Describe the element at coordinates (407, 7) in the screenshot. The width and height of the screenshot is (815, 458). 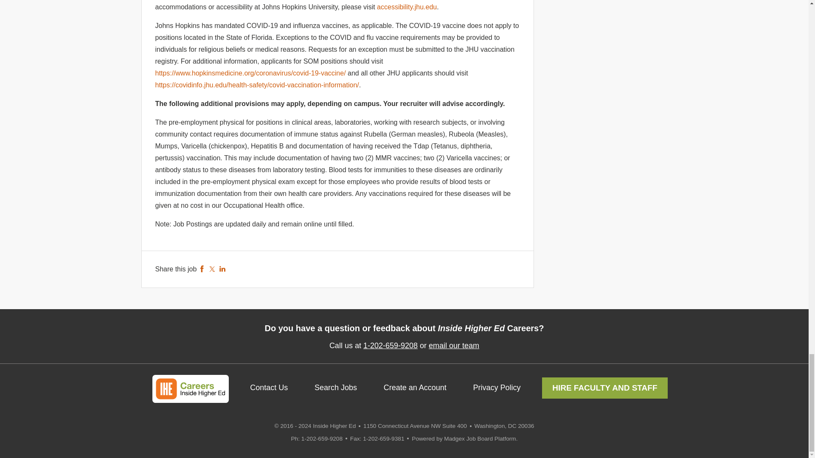
I see `accessibility.jhu.edu` at that location.